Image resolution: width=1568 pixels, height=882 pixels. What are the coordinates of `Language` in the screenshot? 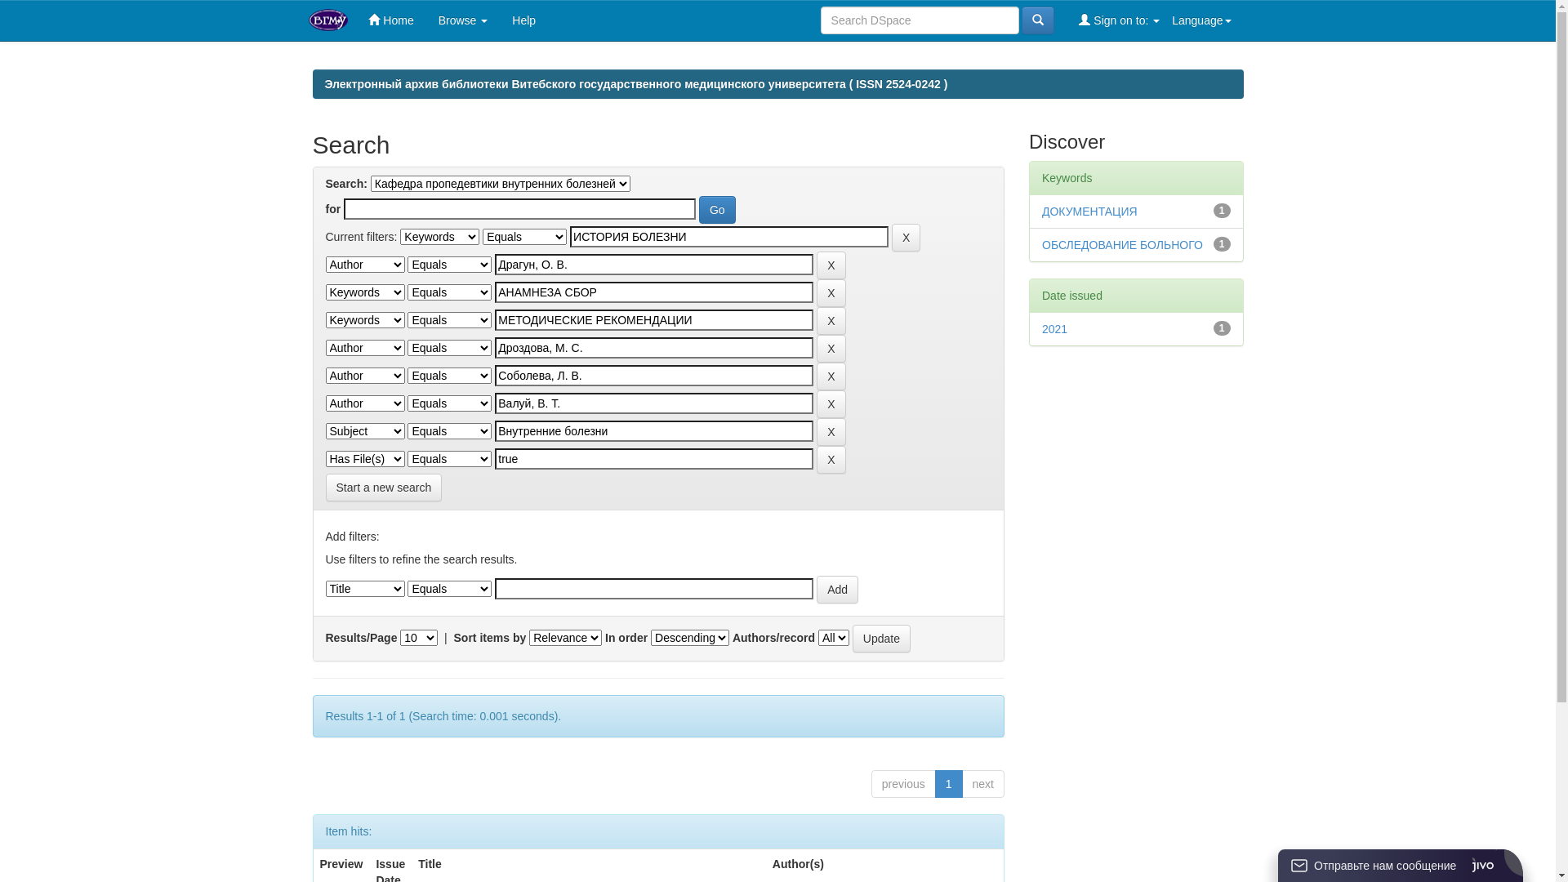 It's located at (1201, 20).